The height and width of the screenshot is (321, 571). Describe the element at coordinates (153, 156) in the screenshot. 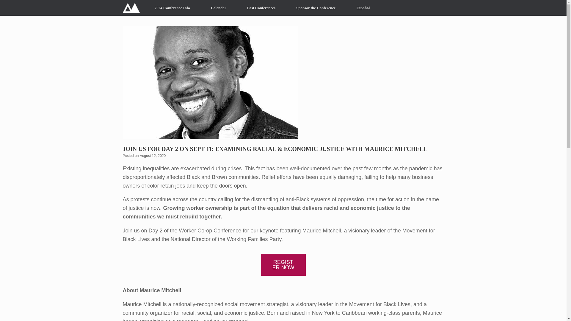

I see `August 12, 2020` at that location.